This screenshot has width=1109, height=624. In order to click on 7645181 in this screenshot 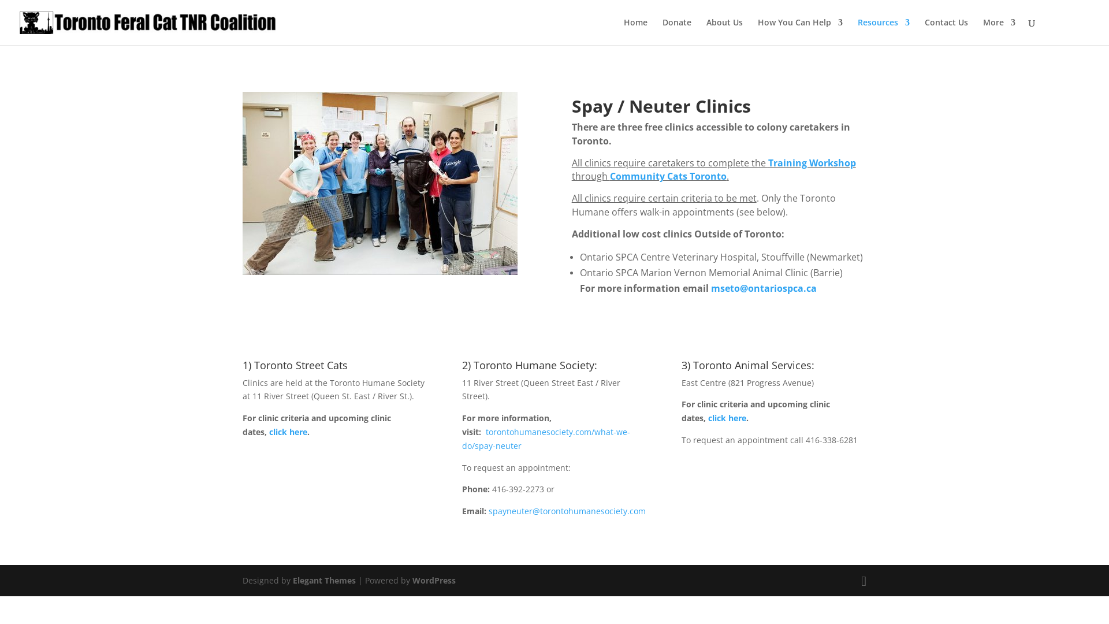, I will do `click(380, 184)`.